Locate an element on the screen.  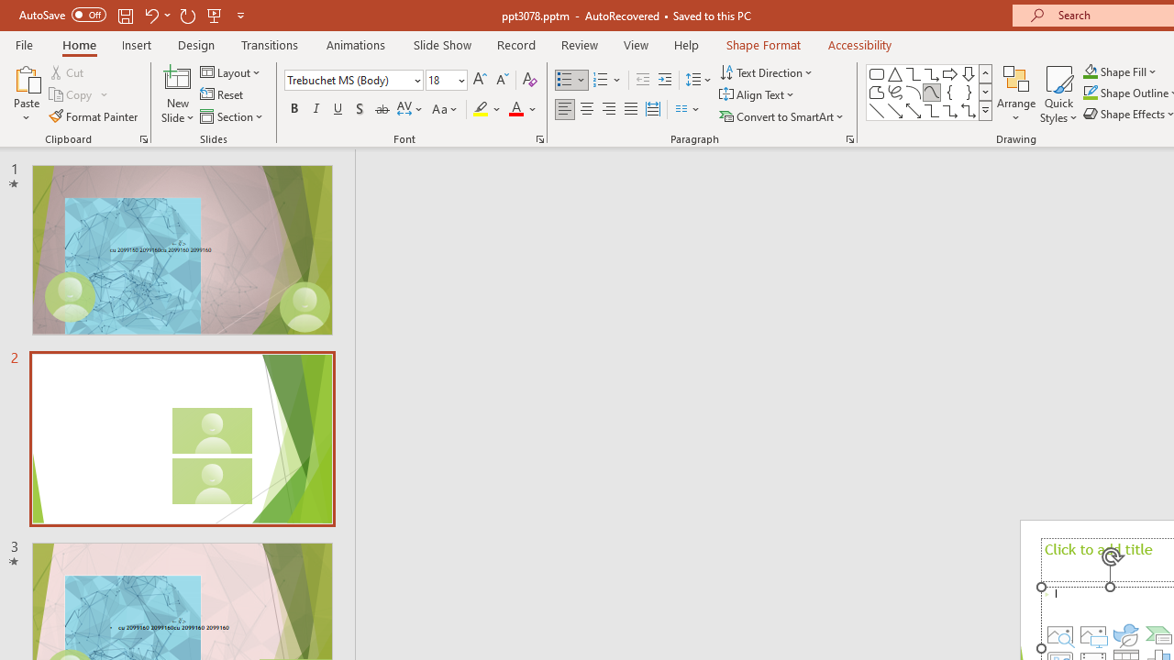
Insert an Icon is located at coordinates (1126, 634).